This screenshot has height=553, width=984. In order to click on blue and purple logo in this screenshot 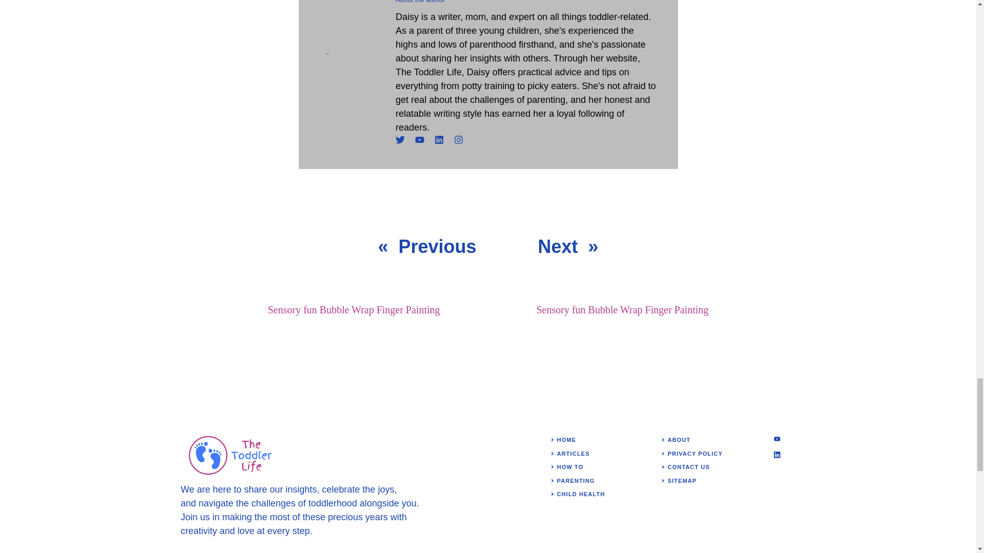, I will do `click(232, 455)`.